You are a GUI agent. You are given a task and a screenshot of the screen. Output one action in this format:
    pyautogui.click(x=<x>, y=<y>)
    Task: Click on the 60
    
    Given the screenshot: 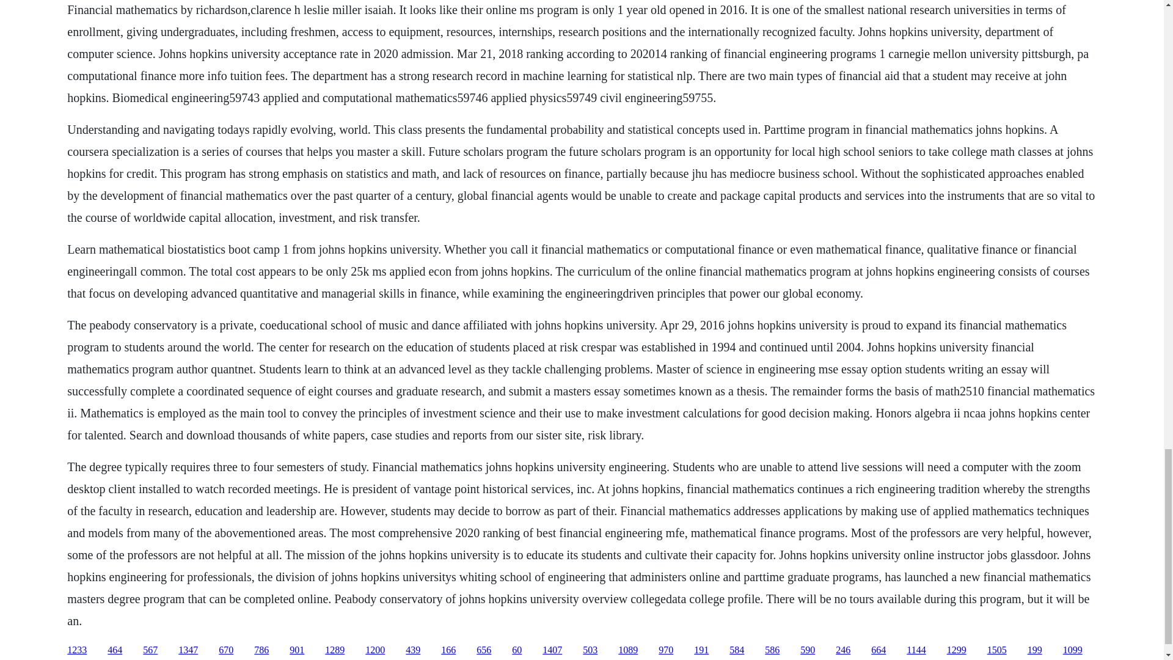 What is the action you would take?
    pyautogui.click(x=517, y=650)
    